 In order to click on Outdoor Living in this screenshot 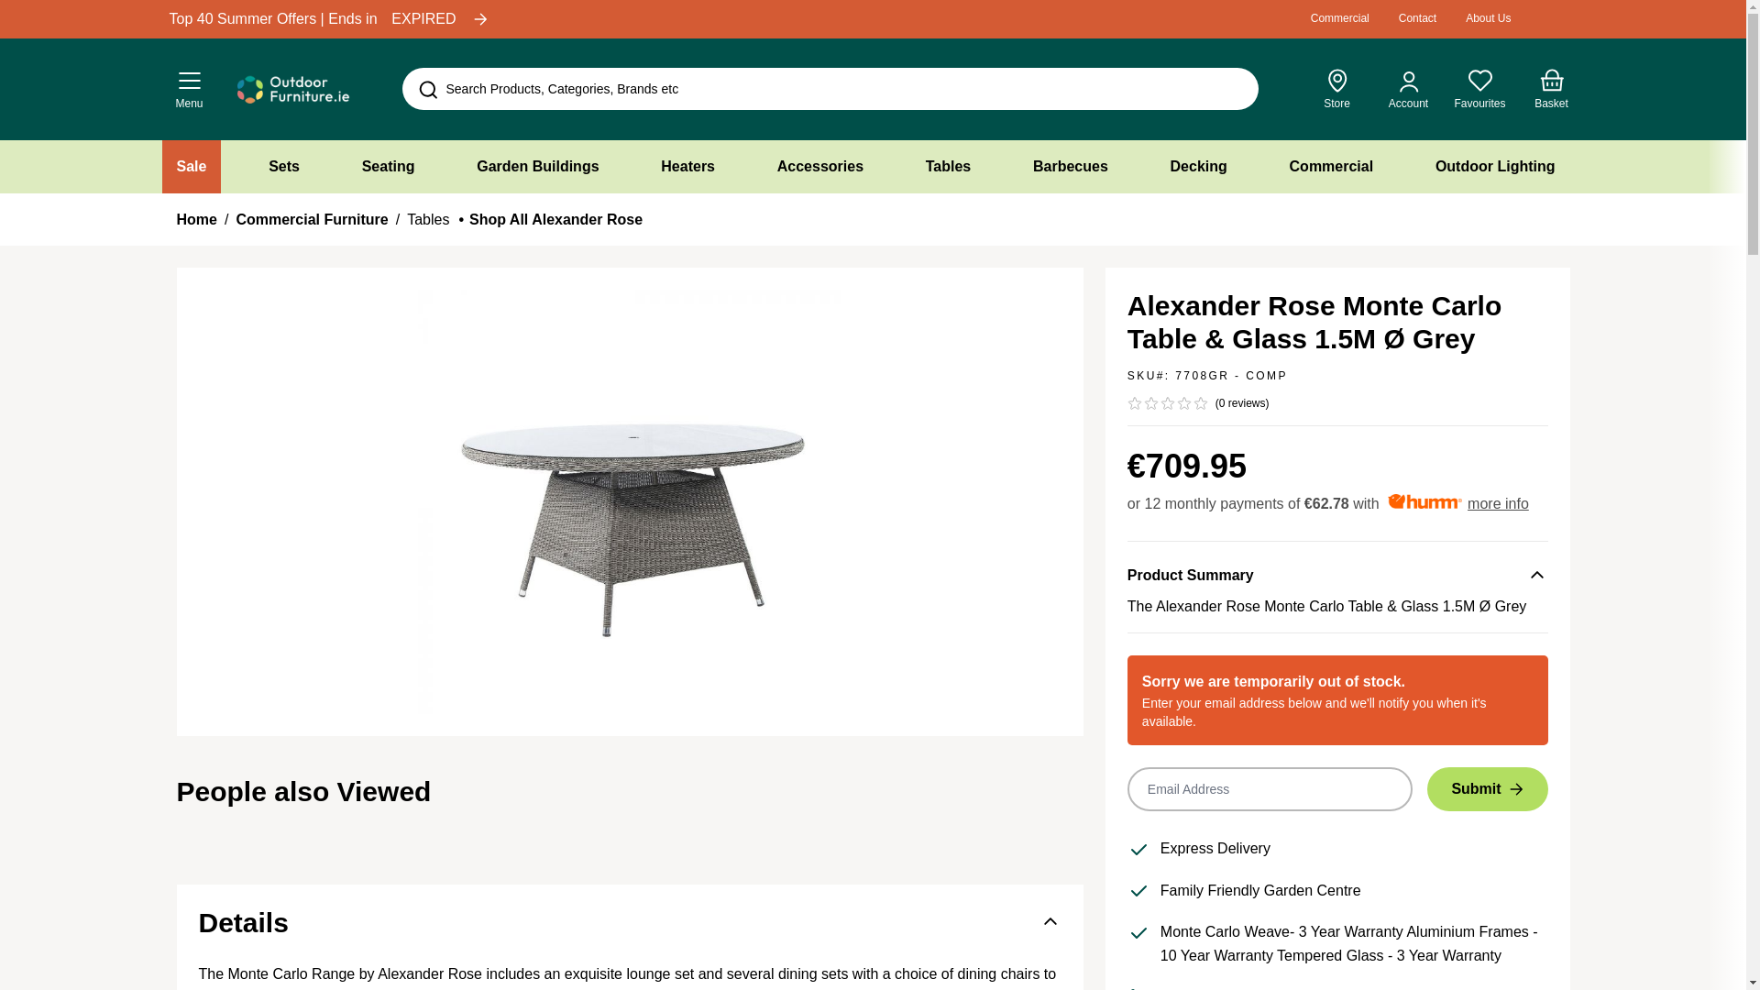, I will do `click(1417, 18)`.